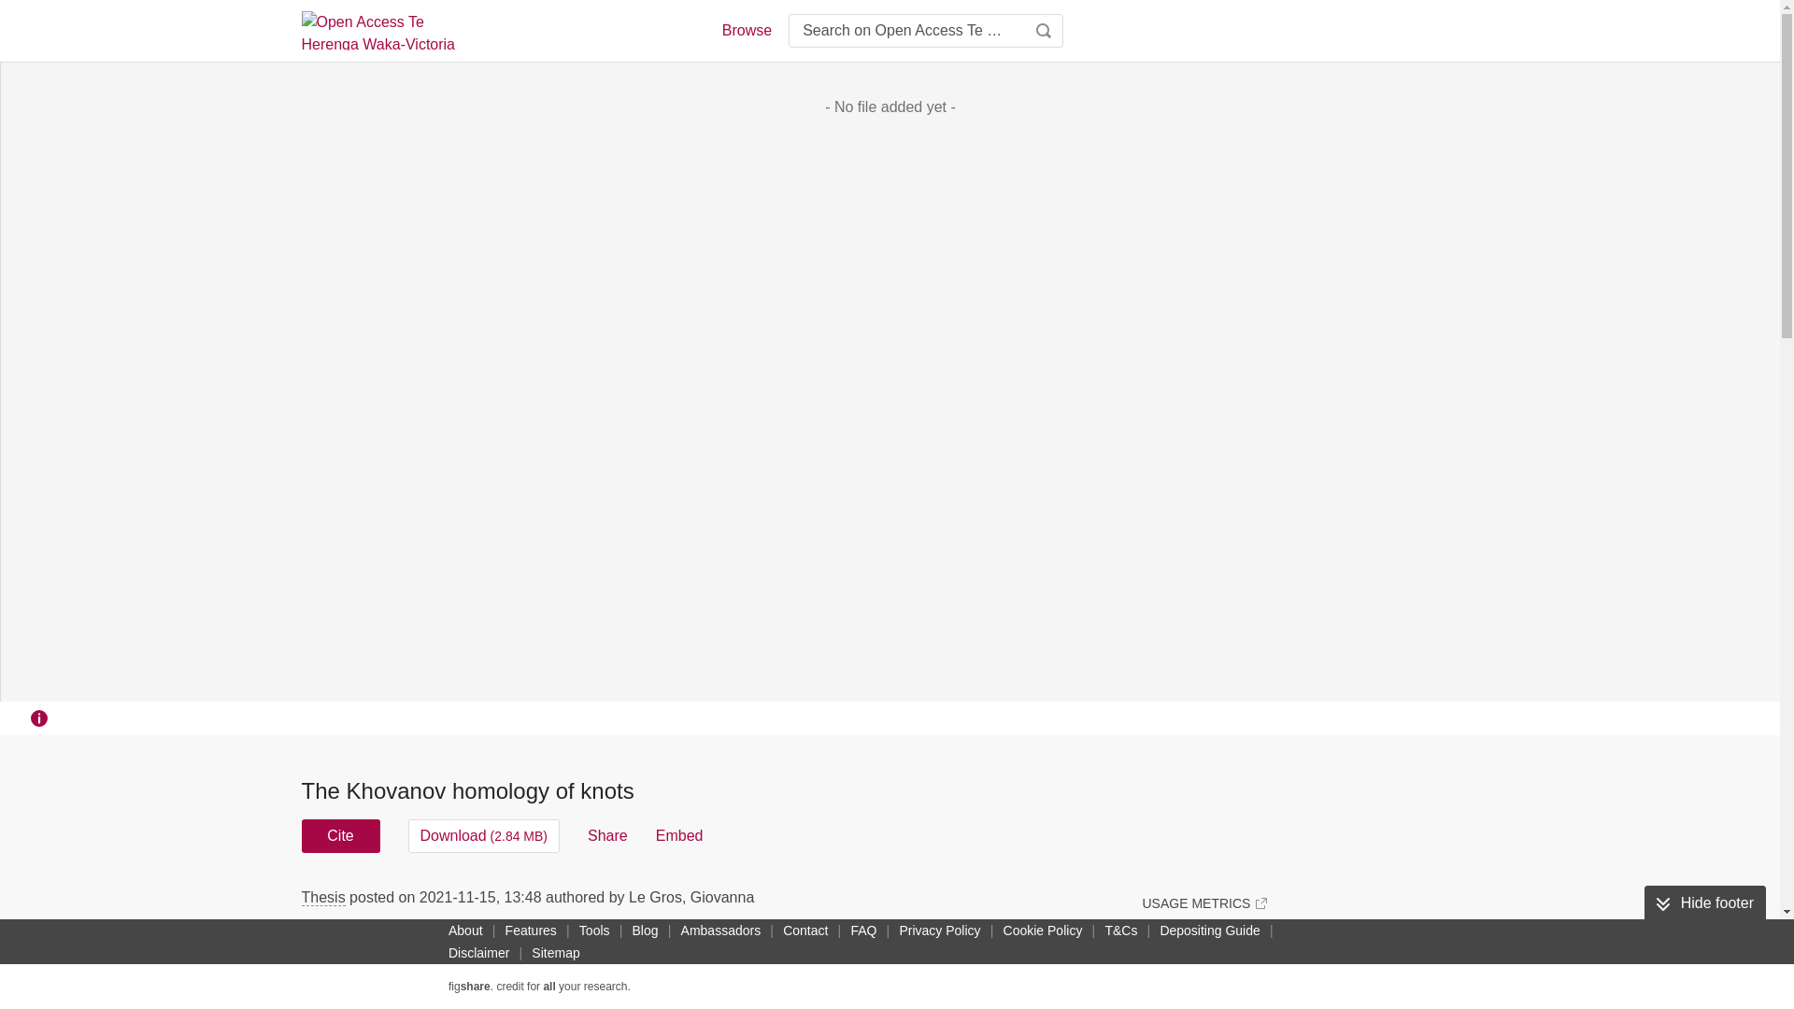 This screenshot has width=1794, height=1009. What do you see at coordinates (340, 835) in the screenshot?
I see `Cite` at bounding box center [340, 835].